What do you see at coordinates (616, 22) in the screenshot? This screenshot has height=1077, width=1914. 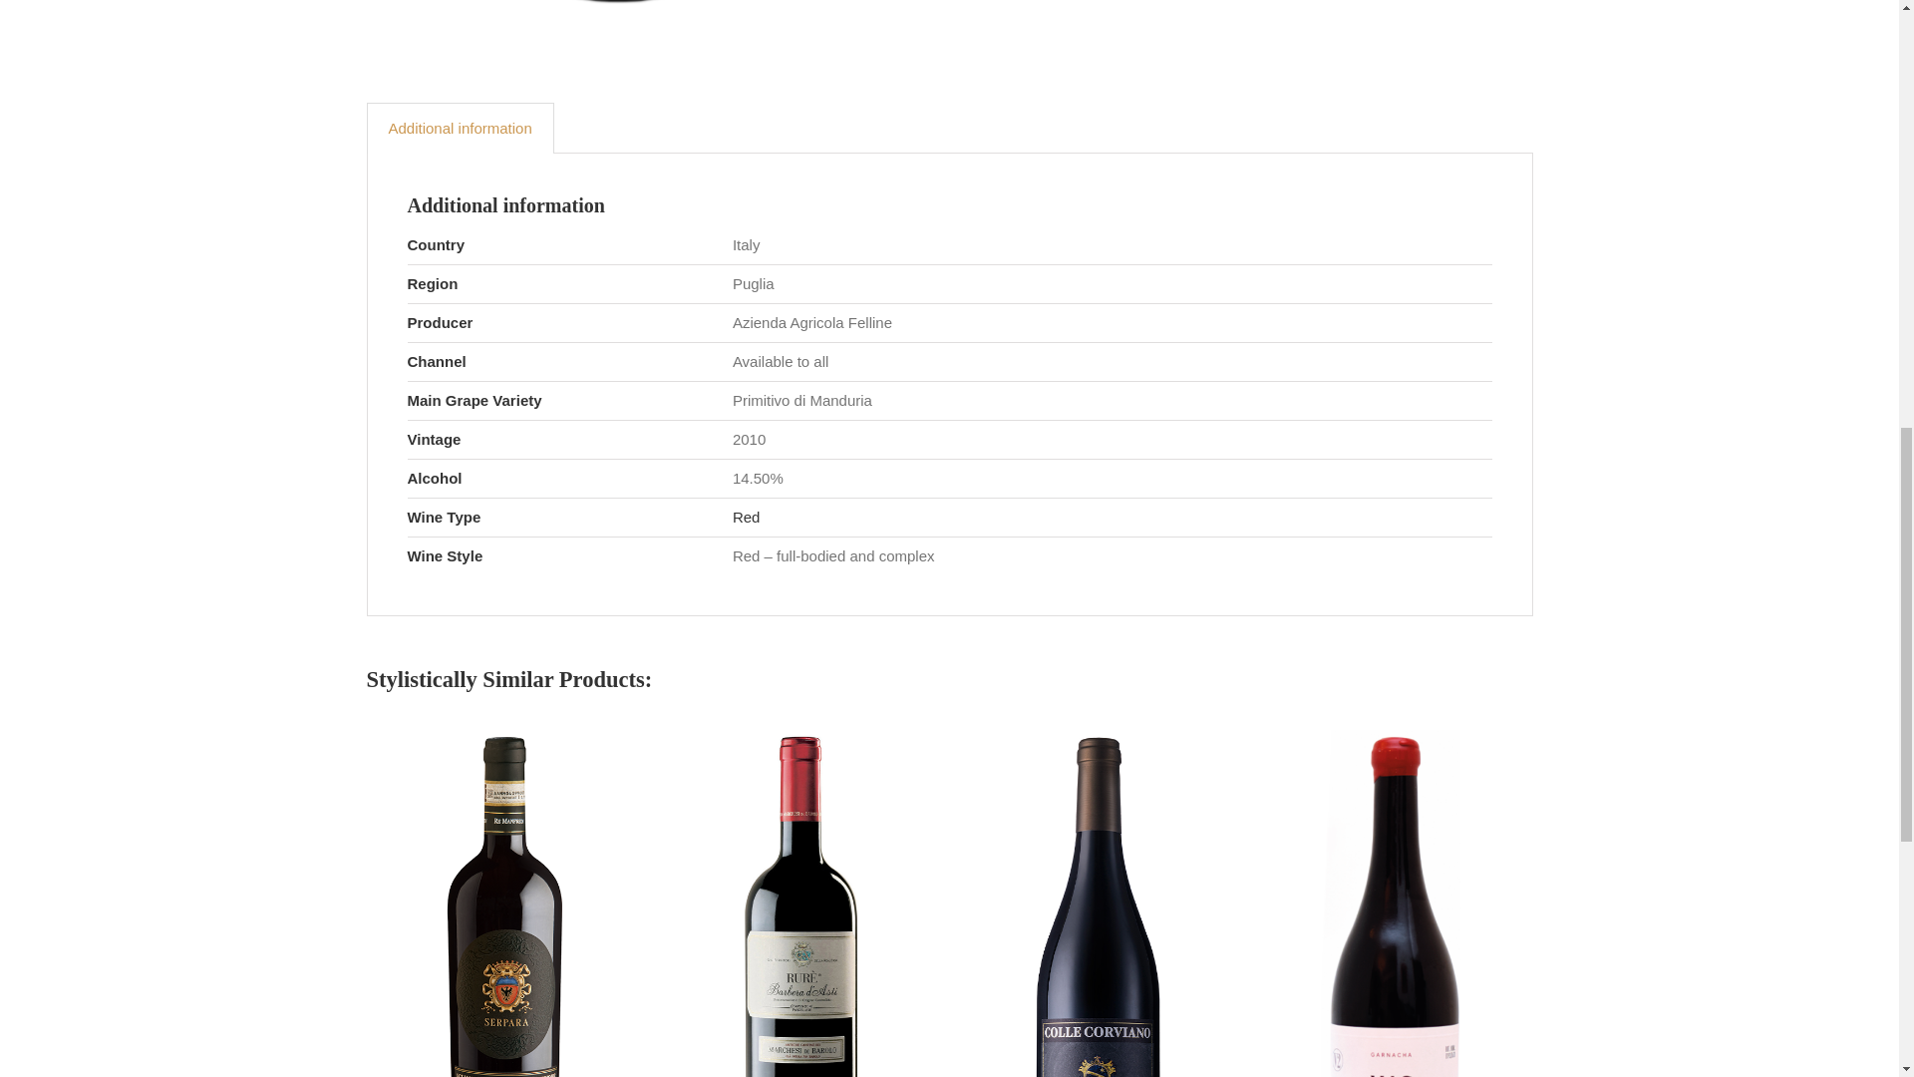 I see `Felline-Cuvee-Anniversario-Primitivo-Riserva` at bounding box center [616, 22].